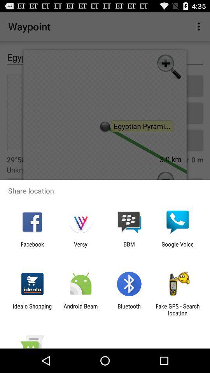 This screenshot has height=373, width=210. Describe the element at coordinates (177, 309) in the screenshot. I see `select the app next to bluetooth app` at that location.